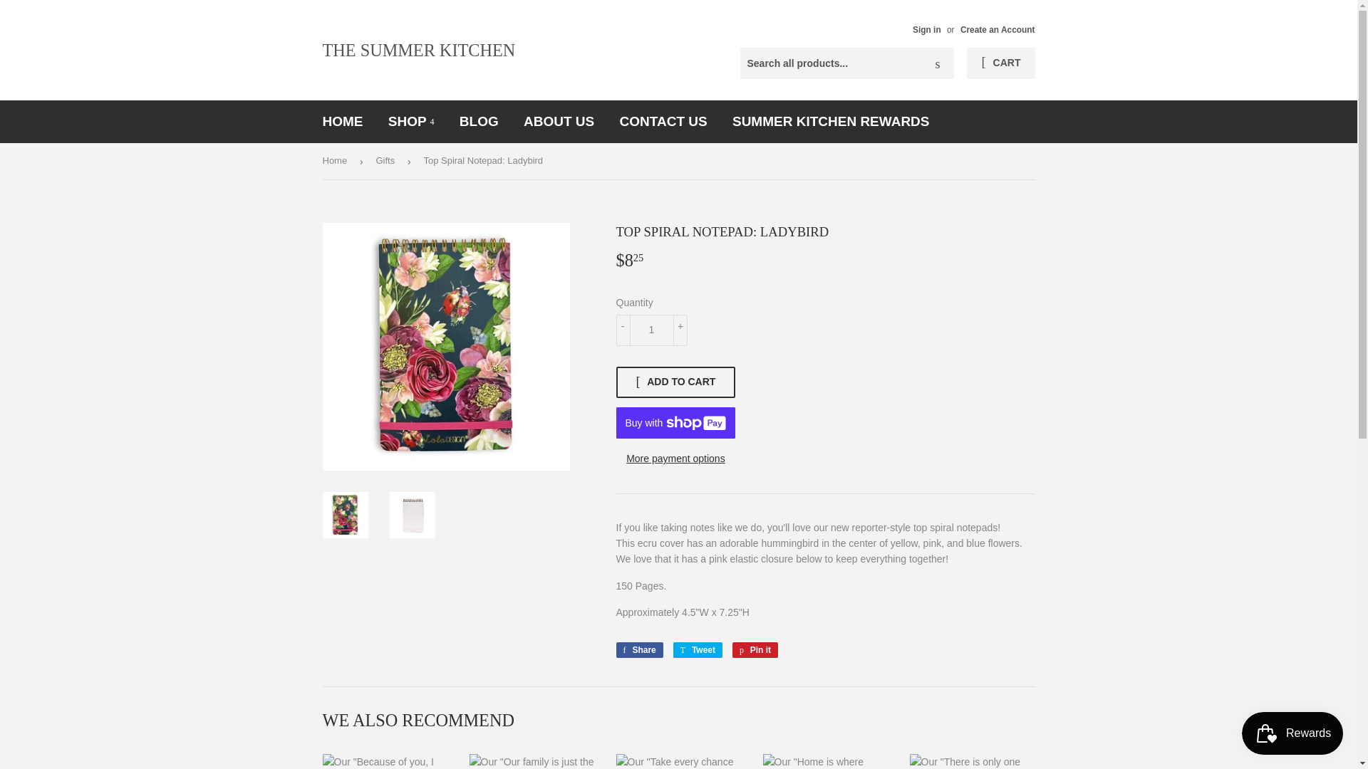 The height and width of the screenshot is (769, 1368). What do you see at coordinates (638, 649) in the screenshot?
I see `Share on Facebook` at bounding box center [638, 649].